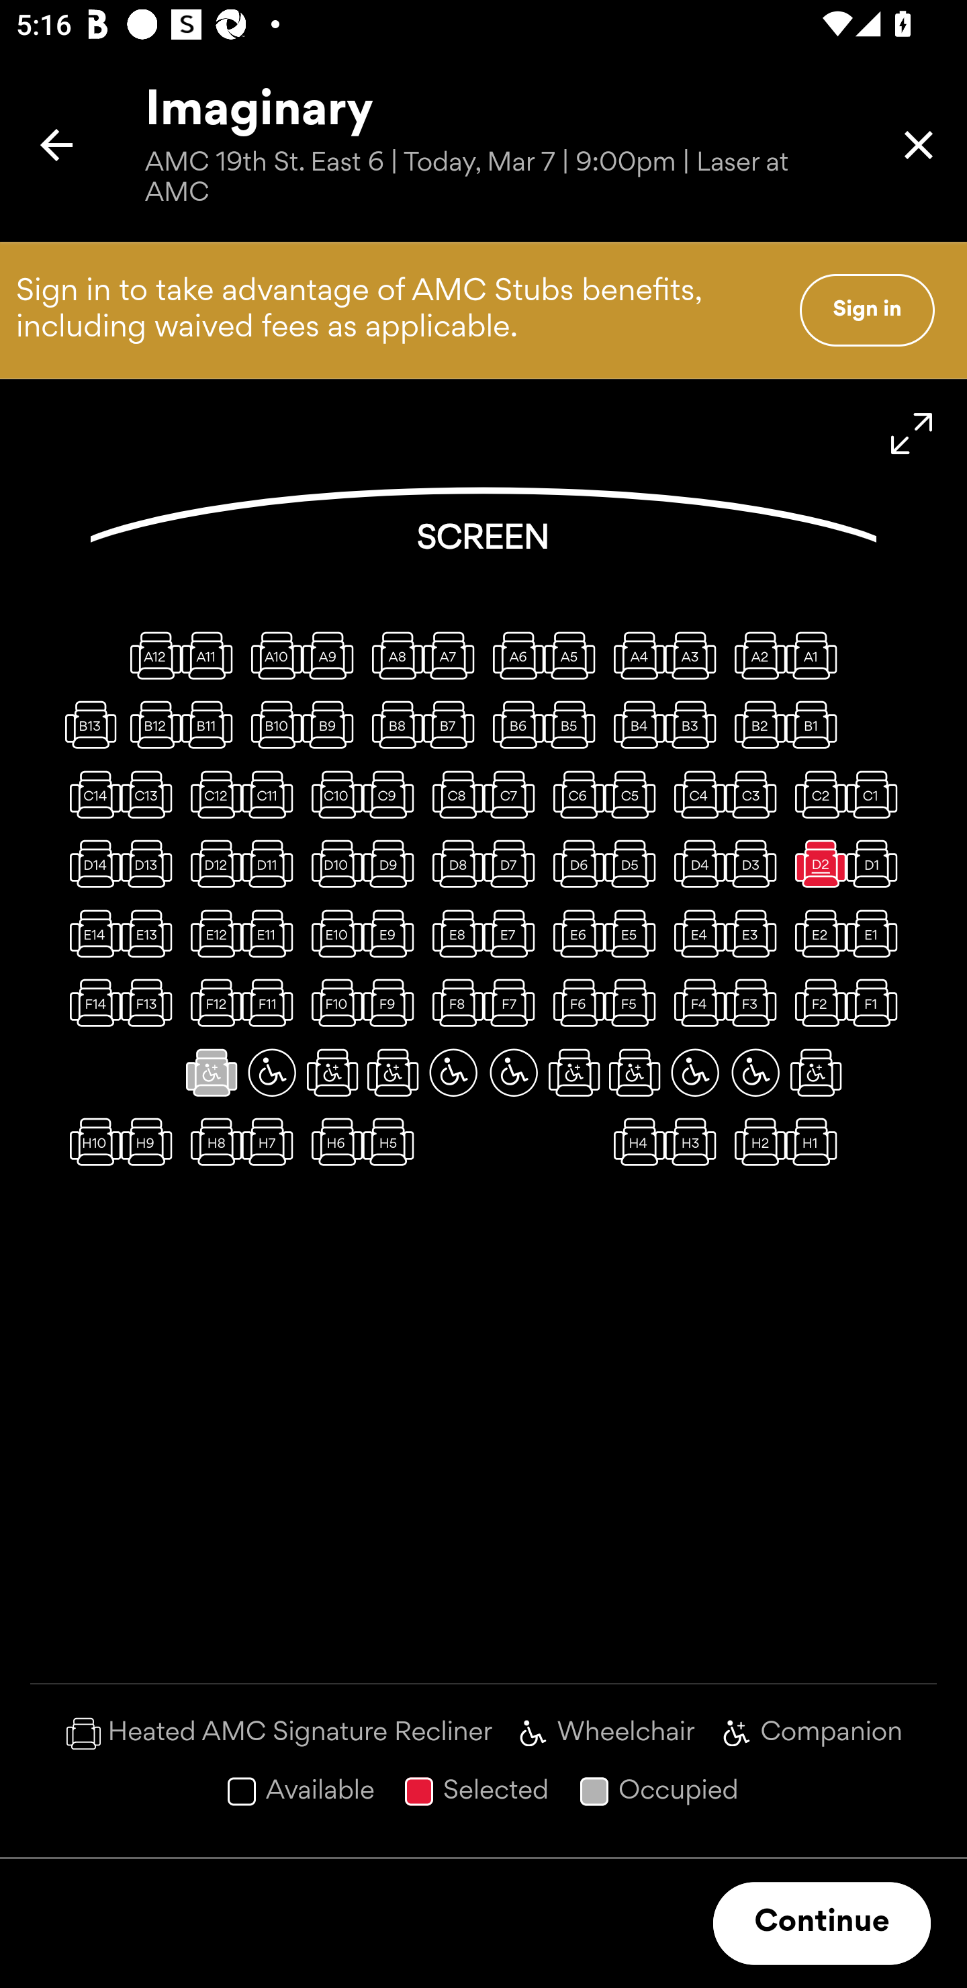 This screenshot has width=967, height=1988. Describe the element at coordinates (453, 933) in the screenshot. I see `E8, Regular seat, available` at that location.